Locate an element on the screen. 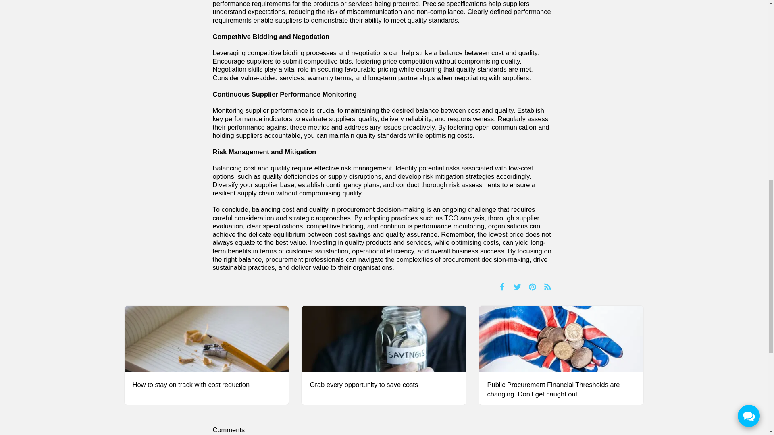  Share on Facebook is located at coordinates (502, 286).